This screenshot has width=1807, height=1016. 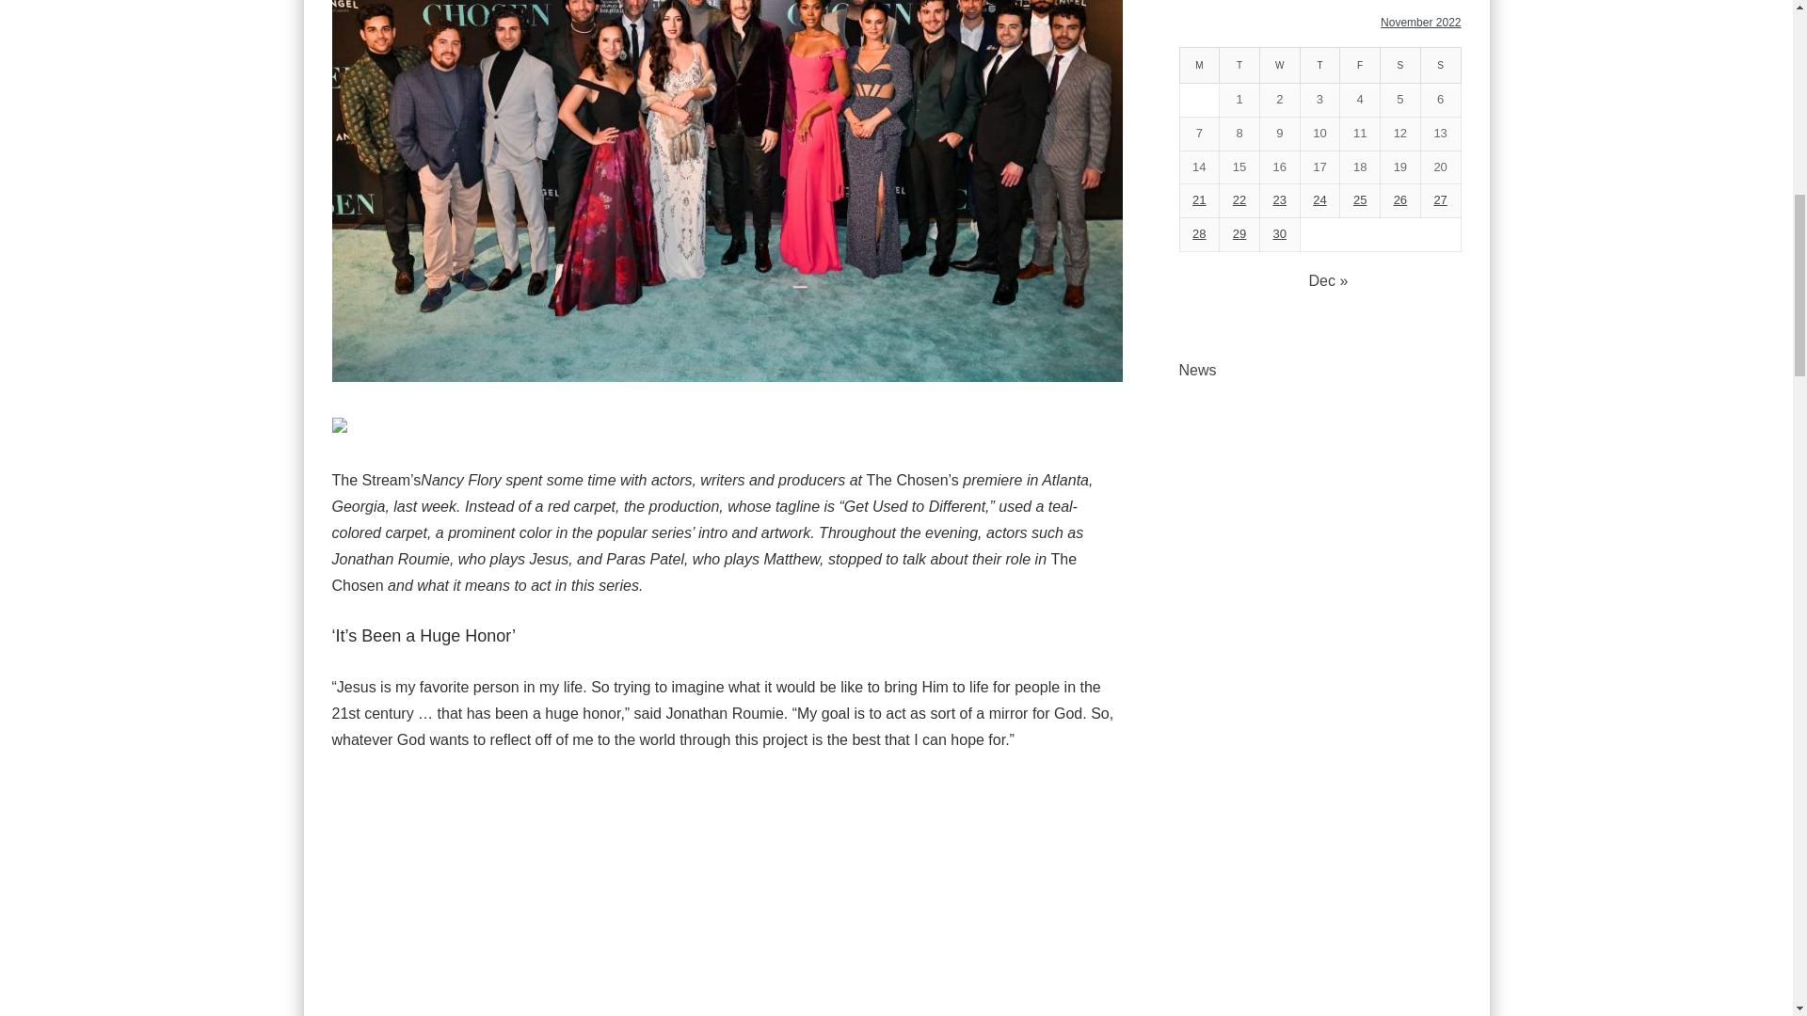 What do you see at coordinates (1199, 64) in the screenshot?
I see `Monday` at bounding box center [1199, 64].